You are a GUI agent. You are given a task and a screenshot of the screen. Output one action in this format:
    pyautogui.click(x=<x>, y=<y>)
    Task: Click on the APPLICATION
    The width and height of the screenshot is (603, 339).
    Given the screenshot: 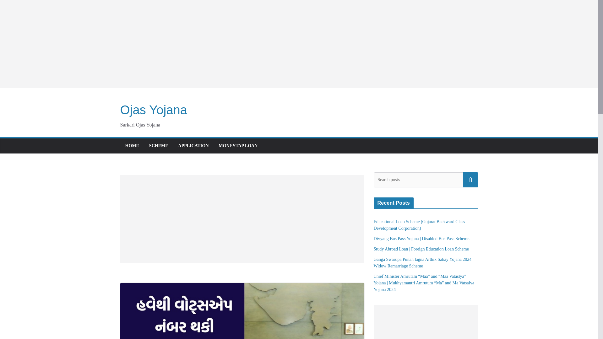 What is the action you would take?
    pyautogui.click(x=193, y=146)
    